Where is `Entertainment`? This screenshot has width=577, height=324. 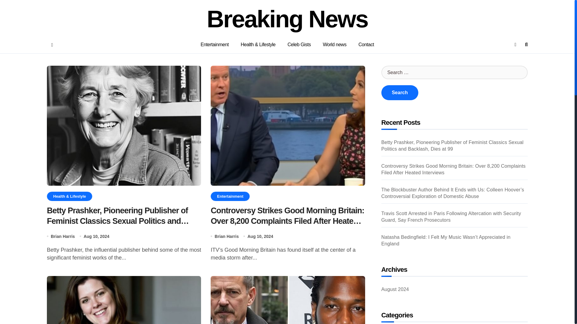 Entertainment is located at coordinates (215, 44).